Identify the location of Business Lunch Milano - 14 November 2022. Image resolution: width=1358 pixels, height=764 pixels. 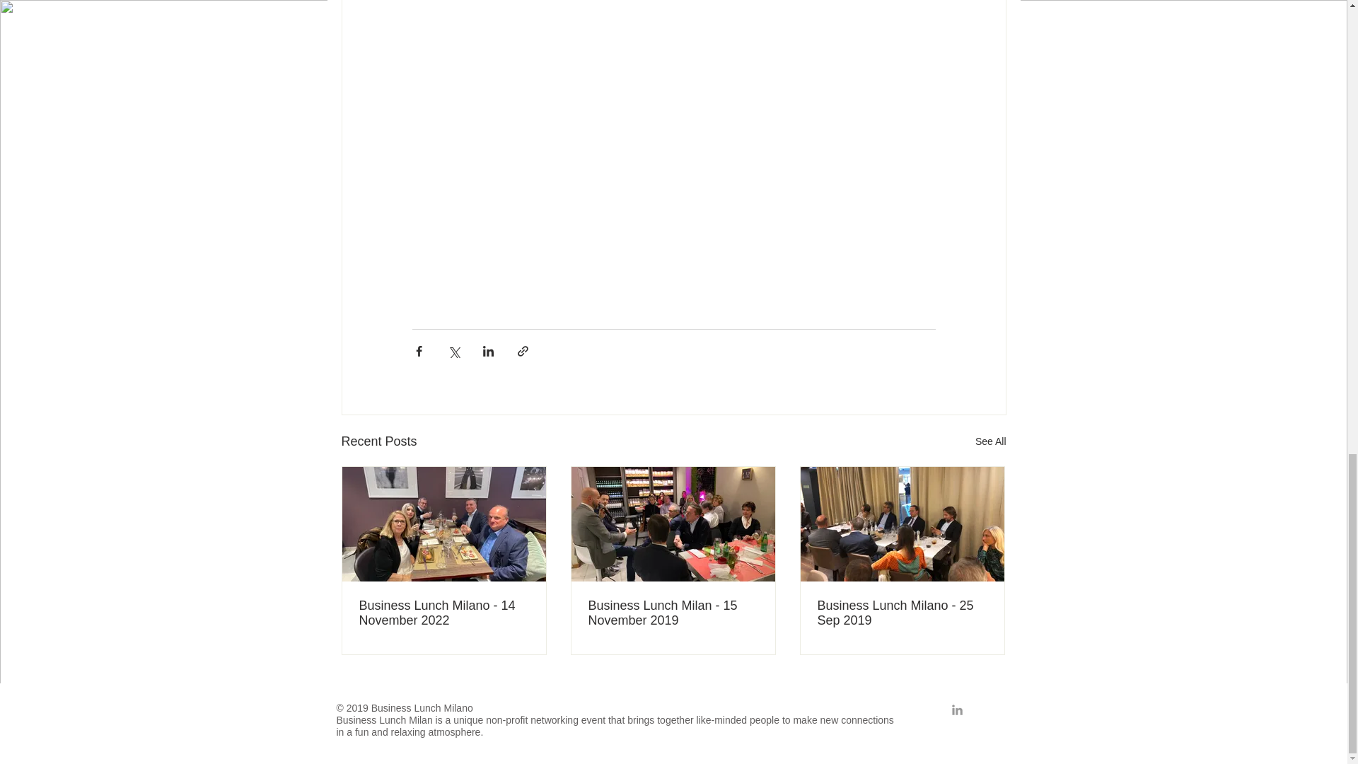
(444, 613).